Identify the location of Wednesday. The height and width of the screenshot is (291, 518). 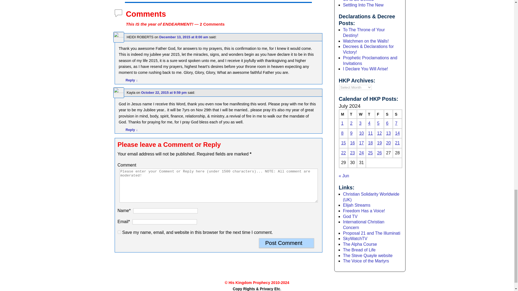
(361, 114).